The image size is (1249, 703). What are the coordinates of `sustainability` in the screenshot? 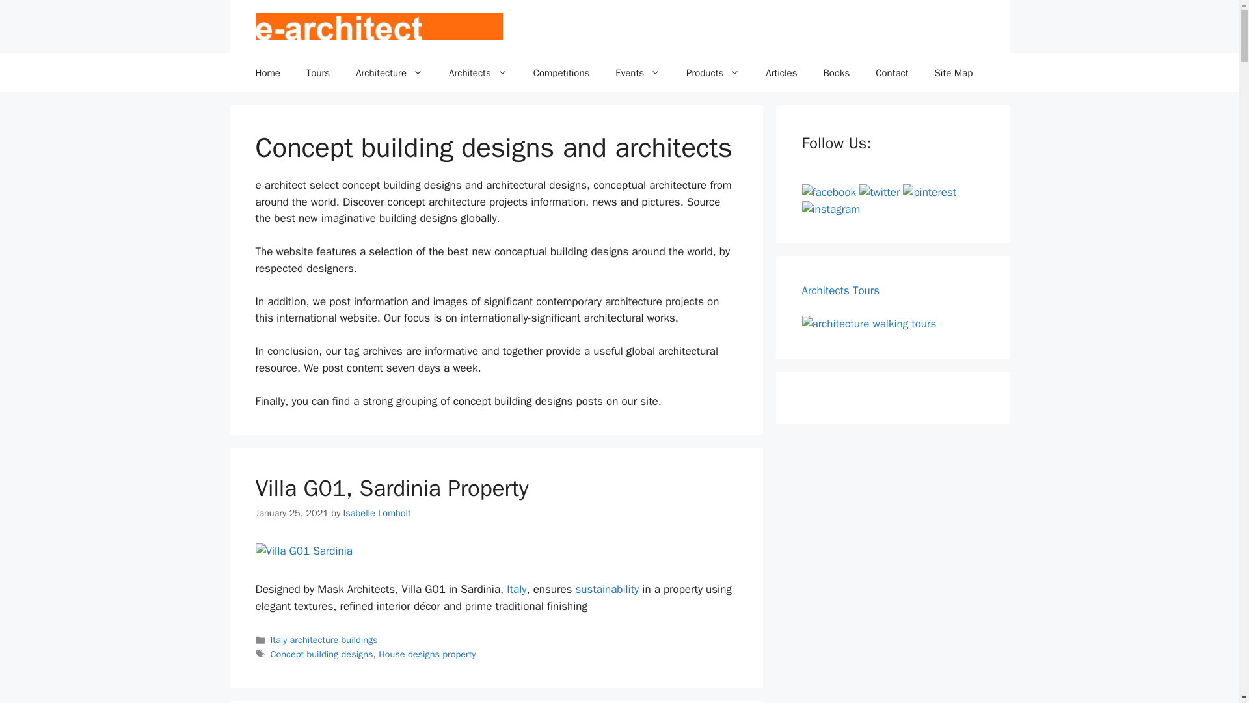 It's located at (606, 589).